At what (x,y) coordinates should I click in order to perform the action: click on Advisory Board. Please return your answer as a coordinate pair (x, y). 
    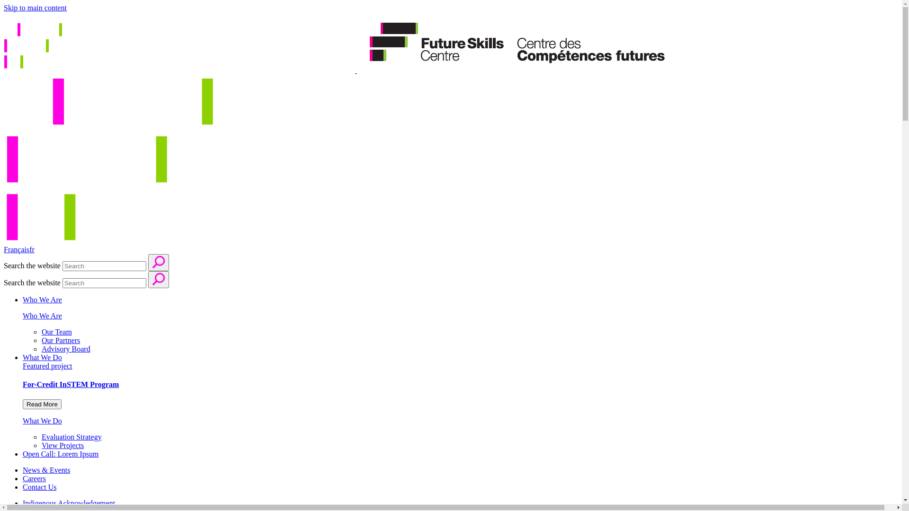
    Looking at the image, I should click on (66, 349).